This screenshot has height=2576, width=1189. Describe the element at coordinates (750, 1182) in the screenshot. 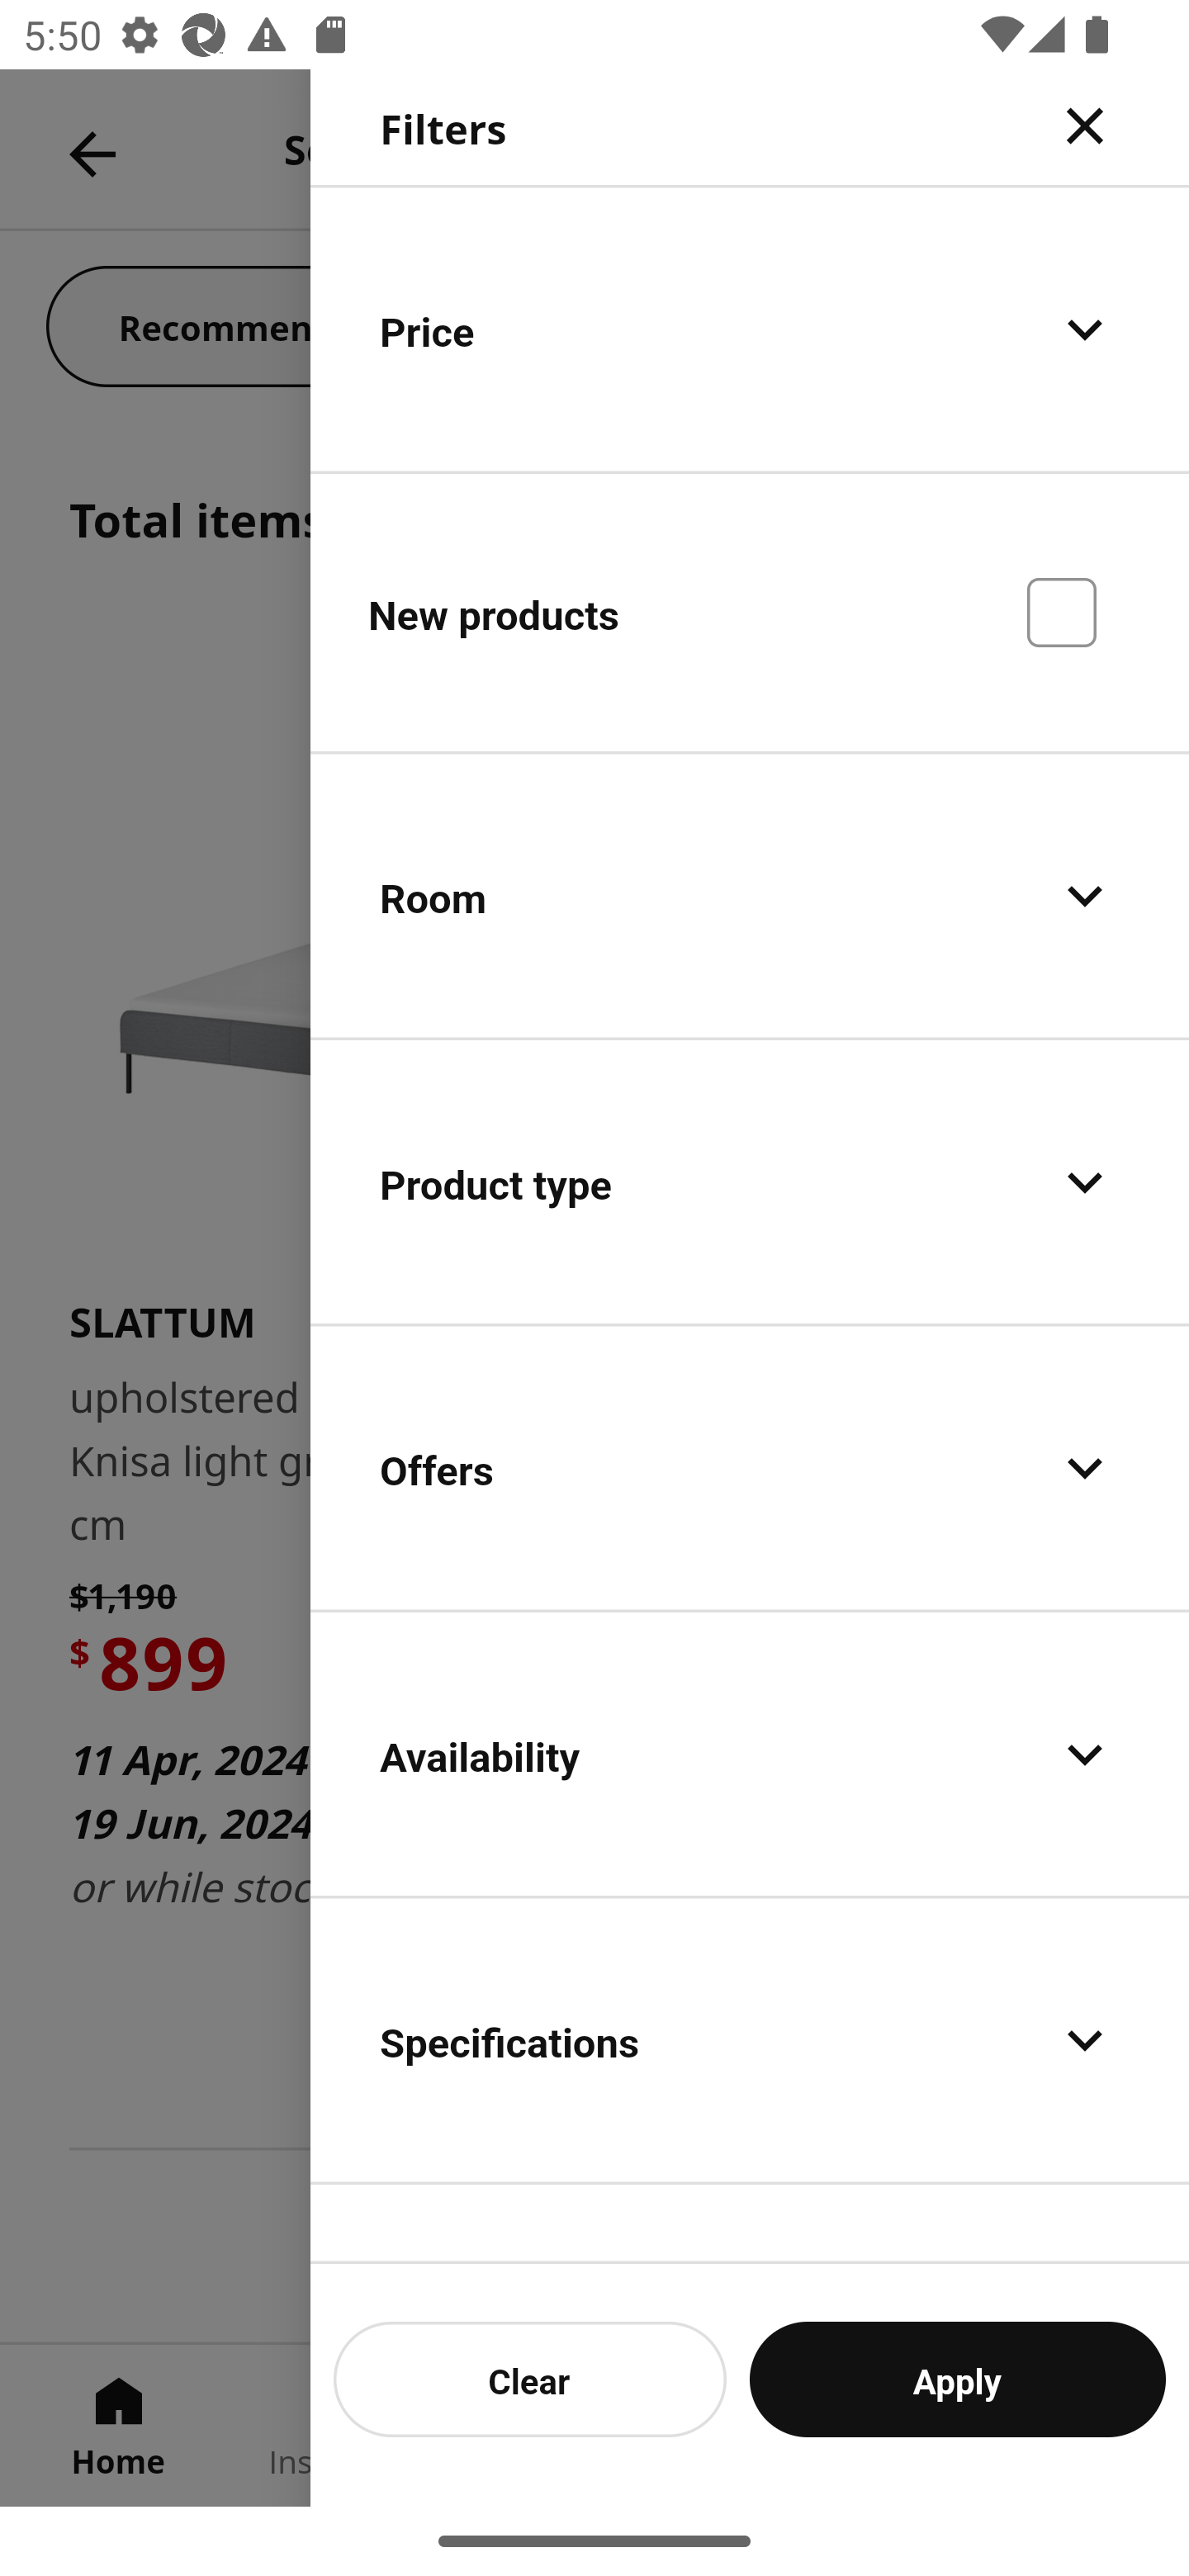

I see `Product type` at that location.